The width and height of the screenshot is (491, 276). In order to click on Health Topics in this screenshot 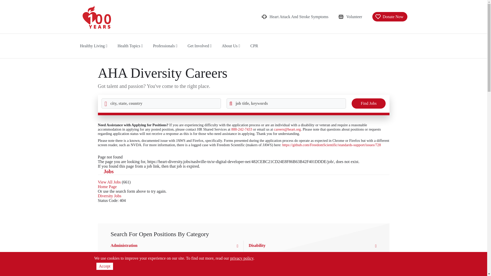, I will do `click(130, 45)`.